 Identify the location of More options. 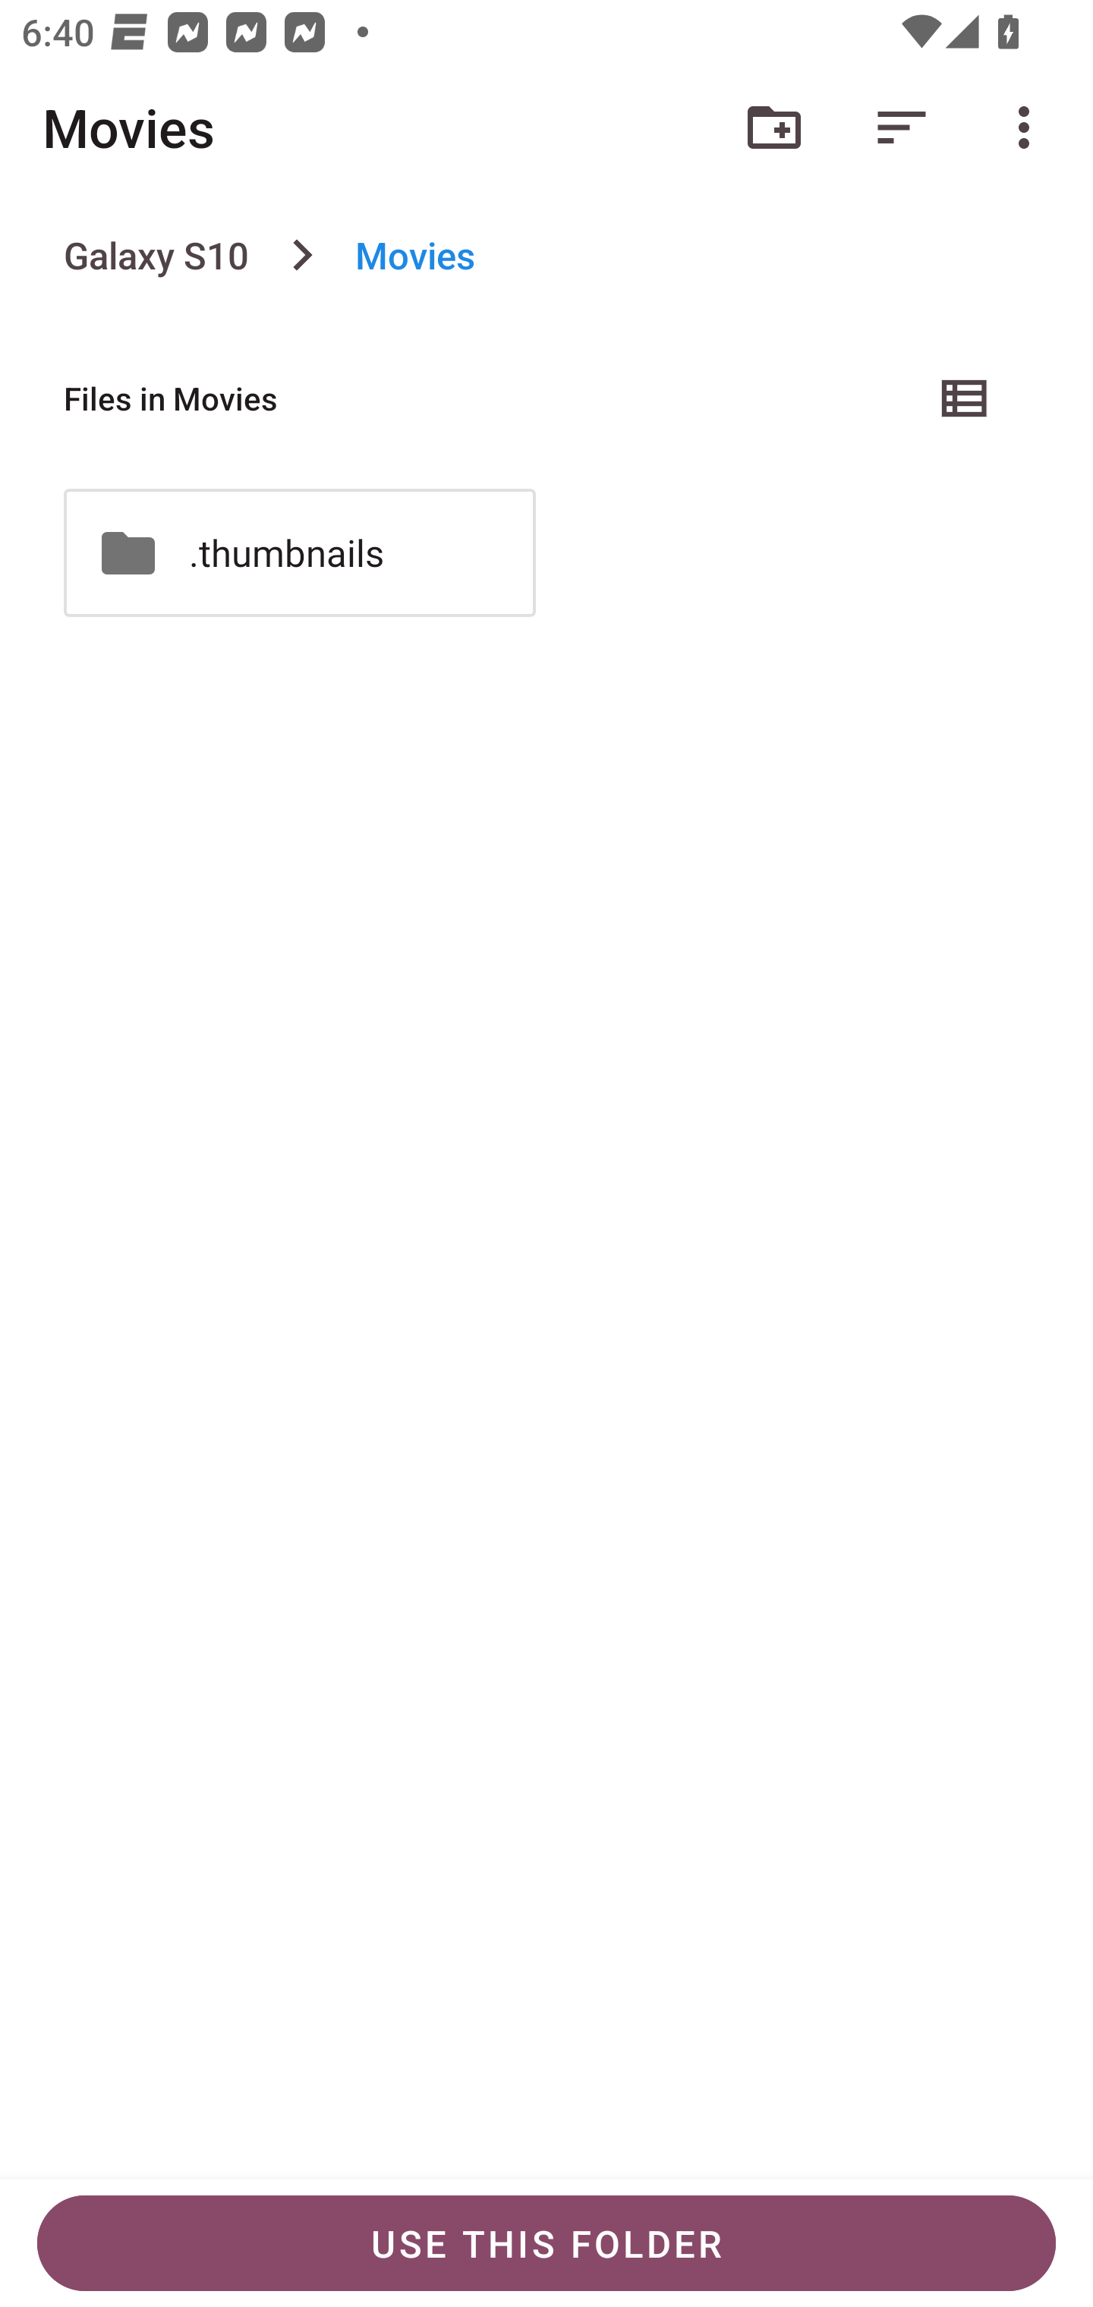
(1029, 127).